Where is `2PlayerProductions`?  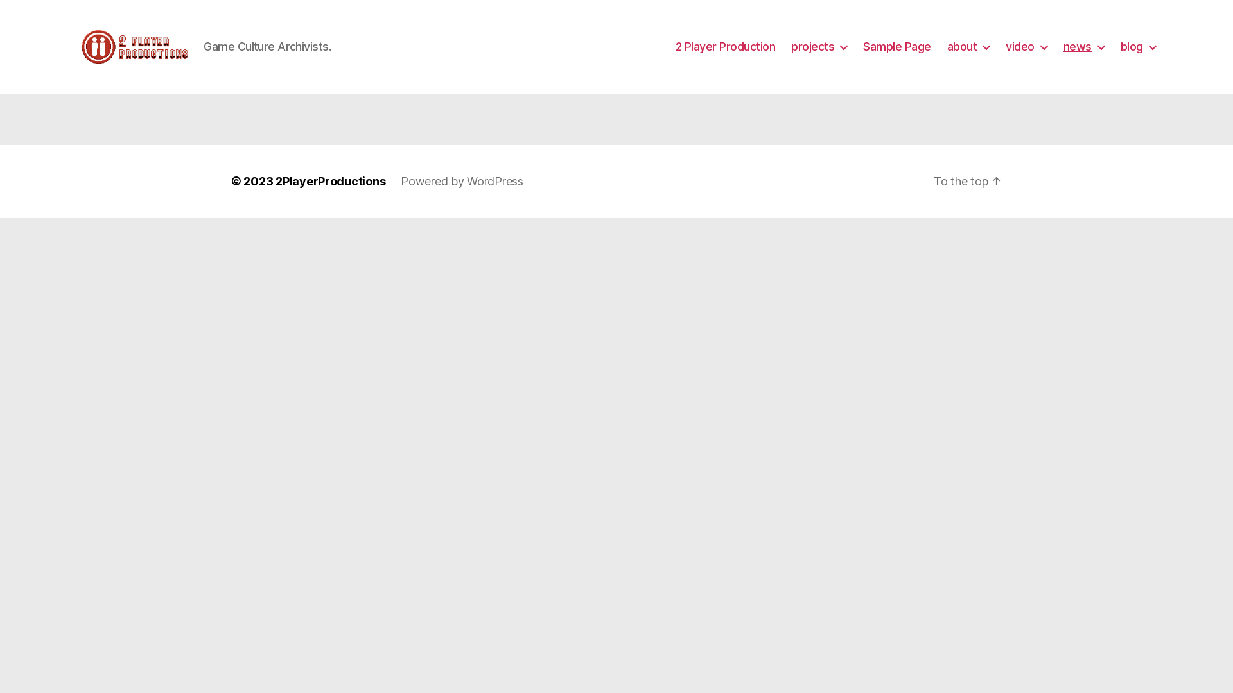 2PlayerProductions is located at coordinates (330, 181).